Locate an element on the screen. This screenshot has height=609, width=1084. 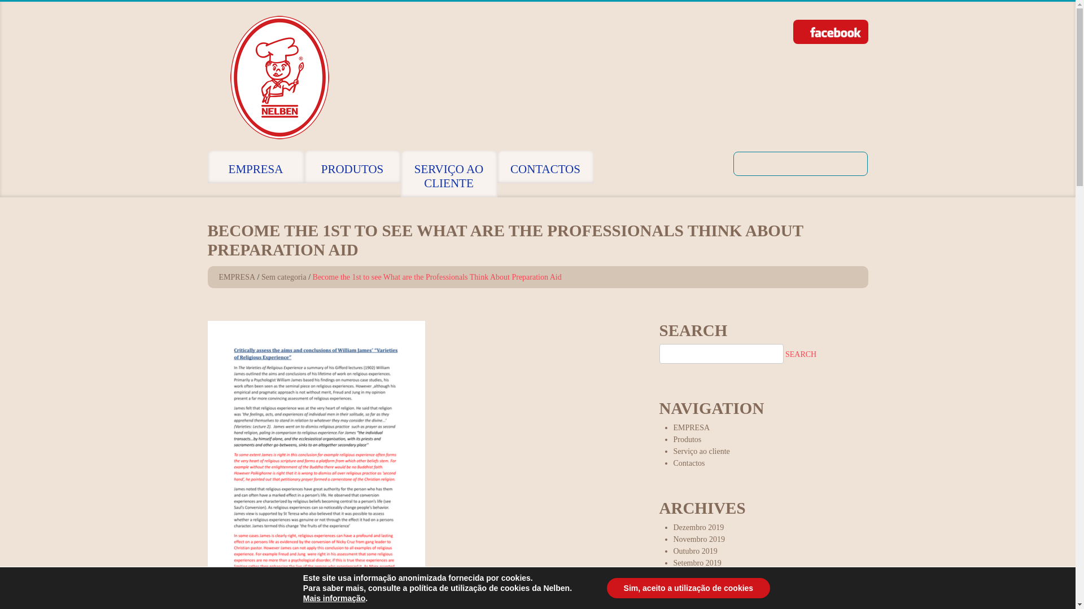
Setembro 2019 is located at coordinates (697, 563).